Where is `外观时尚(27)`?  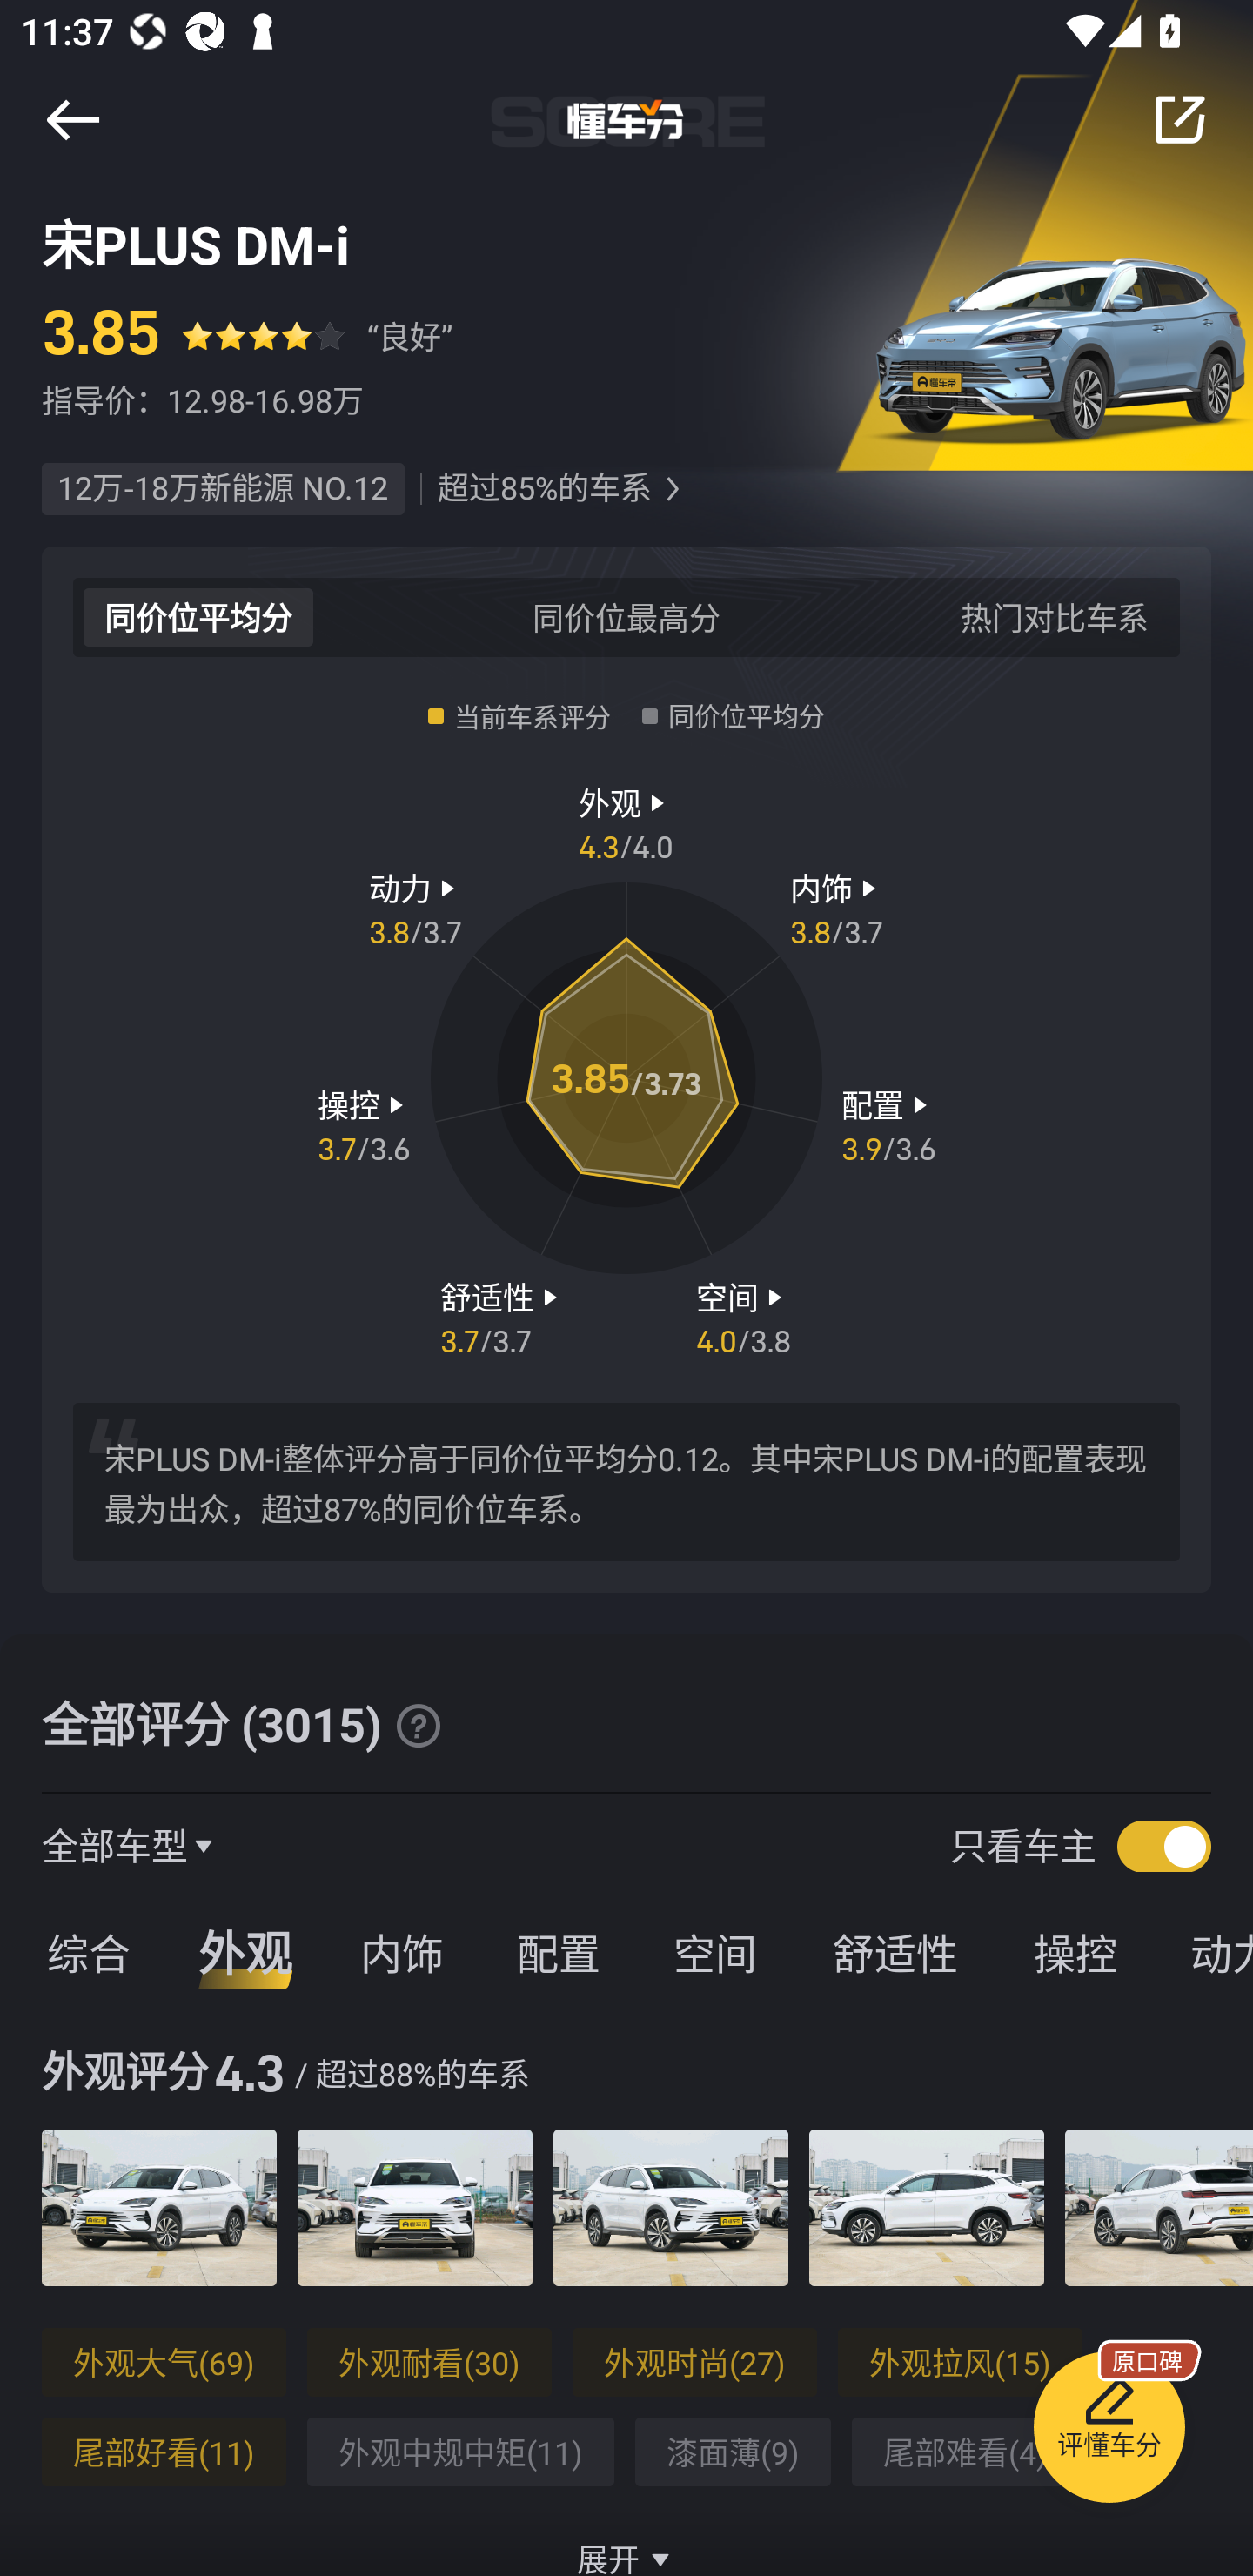 外观时尚(27) is located at coordinates (694, 2362).